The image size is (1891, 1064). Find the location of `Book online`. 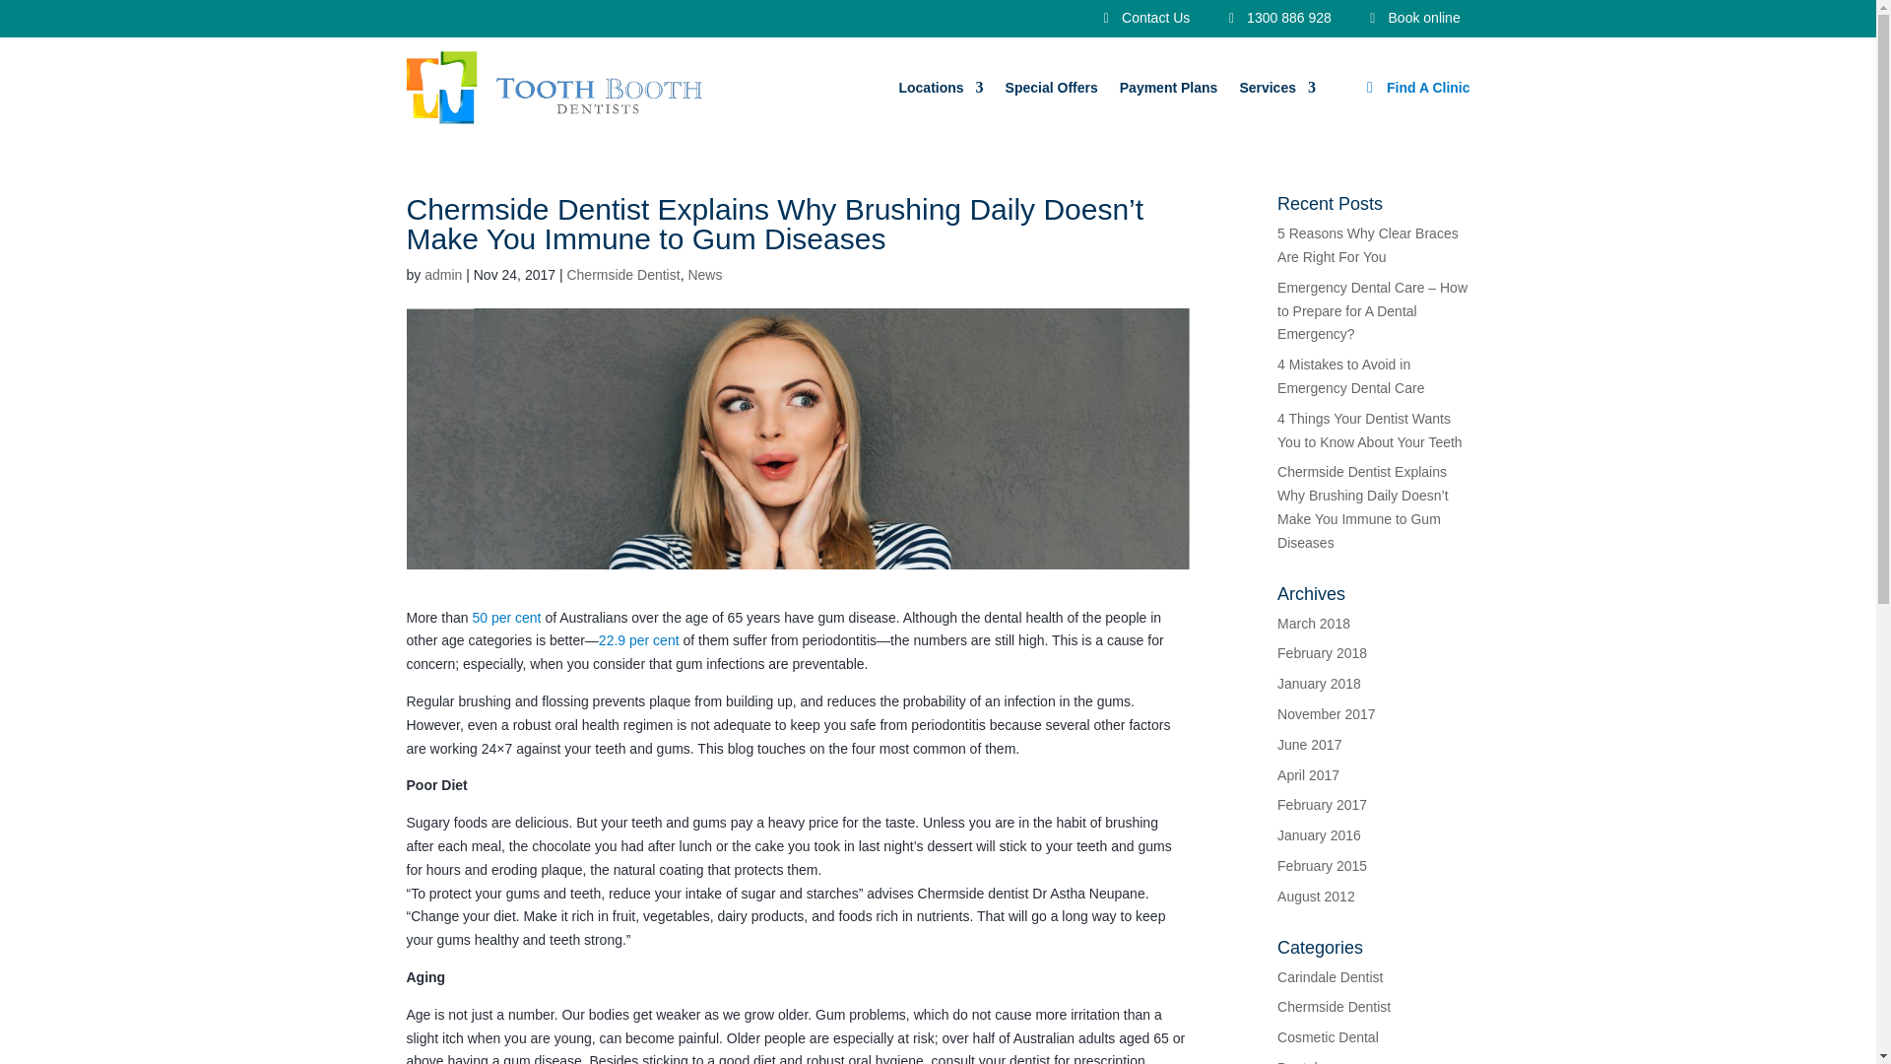

Book online is located at coordinates (1416, 18).